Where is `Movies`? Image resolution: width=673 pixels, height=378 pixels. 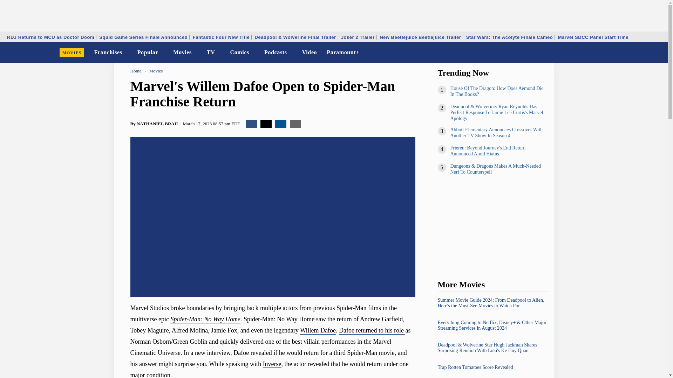
Movies is located at coordinates (182, 52).